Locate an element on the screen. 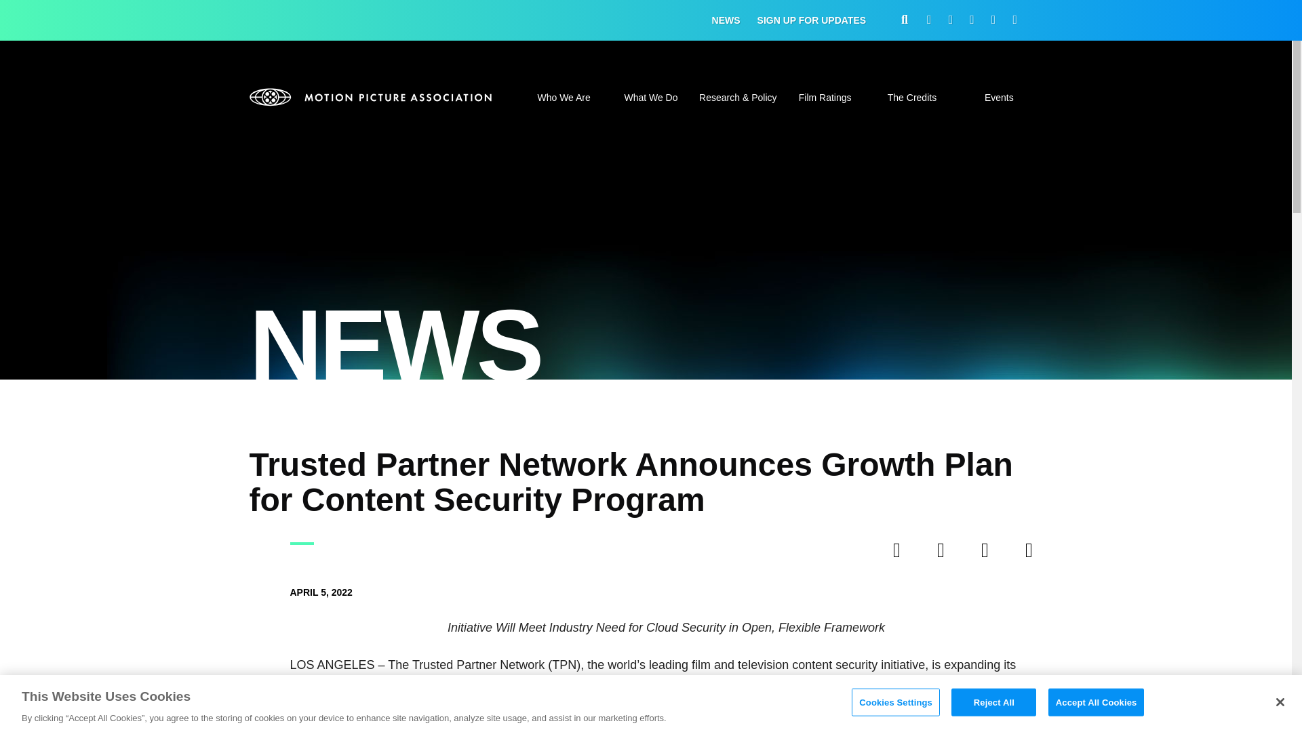 The height and width of the screenshot is (732, 1302). mpa-banner-bt is located at coordinates (372, 96).